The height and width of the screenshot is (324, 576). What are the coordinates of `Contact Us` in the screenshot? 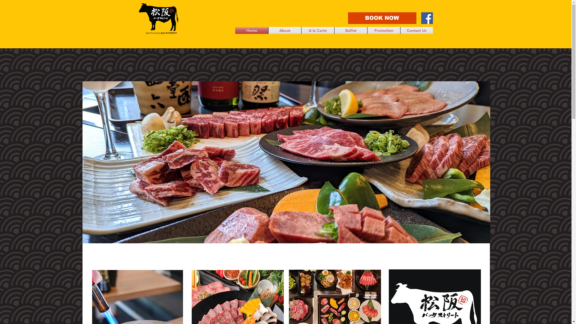 It's located at (416, 31).